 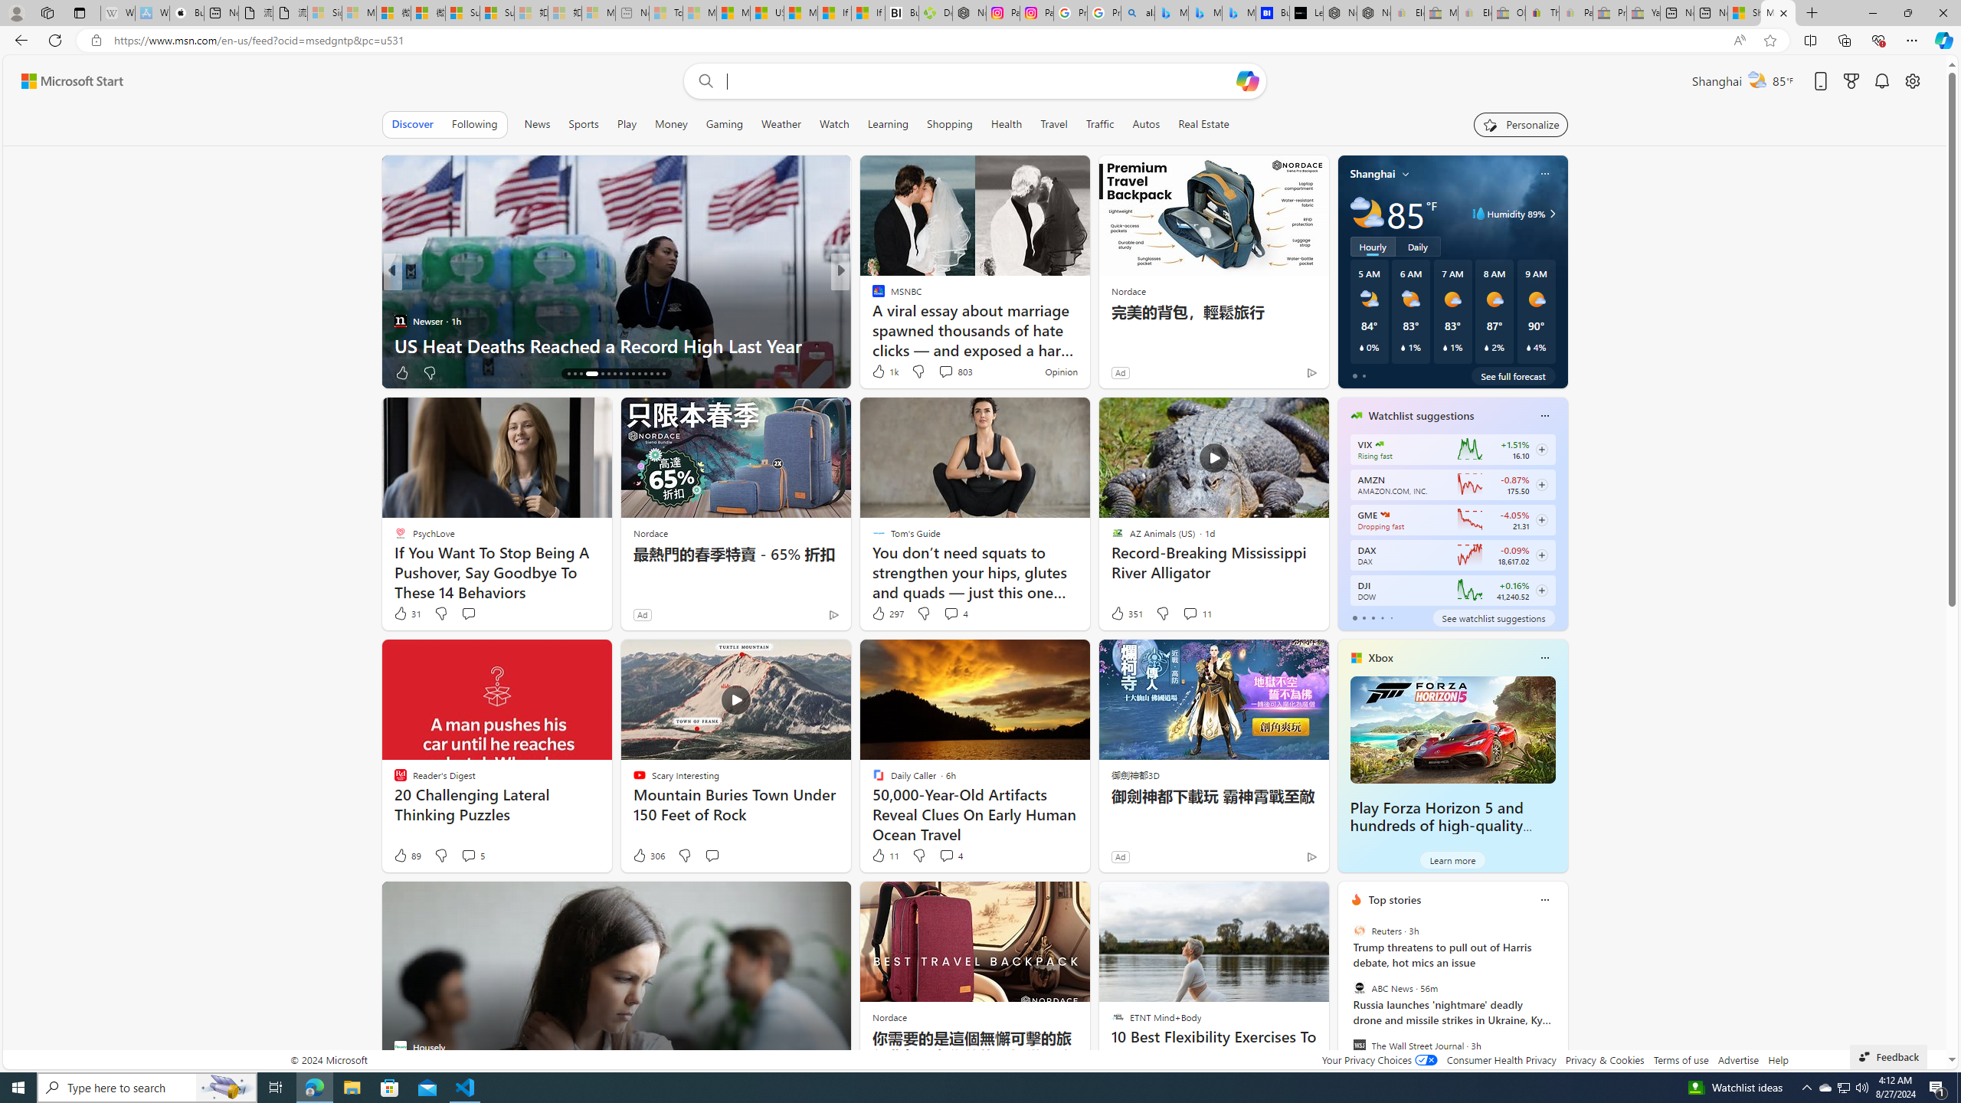 What do you see at coordinates (581, 374) in the screenshot?
I see `AutomationID: tab-18` at bounding box center [581, 374].